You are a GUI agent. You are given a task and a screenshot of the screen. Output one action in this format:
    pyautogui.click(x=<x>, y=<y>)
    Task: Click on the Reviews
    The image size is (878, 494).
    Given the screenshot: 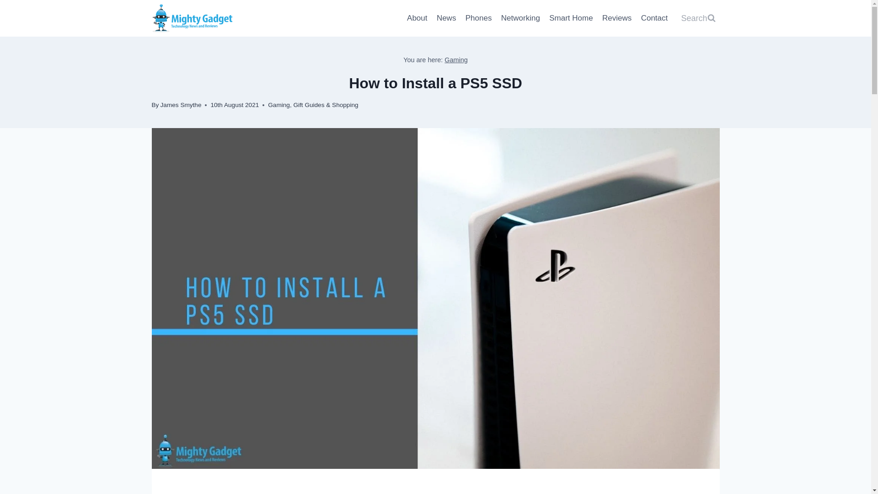 What is the action you would take?
    pyautogui.click(x=617, y=18)
    